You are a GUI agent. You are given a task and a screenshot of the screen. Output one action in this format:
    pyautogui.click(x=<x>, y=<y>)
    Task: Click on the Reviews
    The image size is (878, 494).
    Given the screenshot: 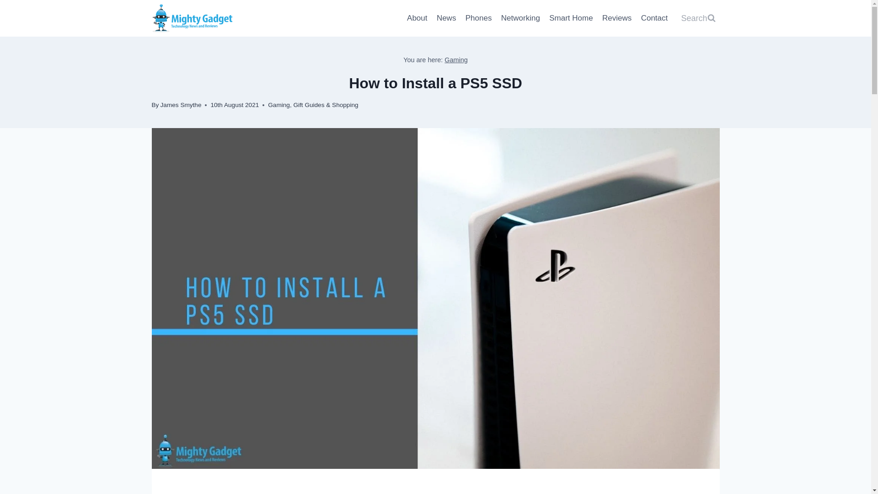 What is the action you would take?
    pyautogui.click(x=617, y=18)
    